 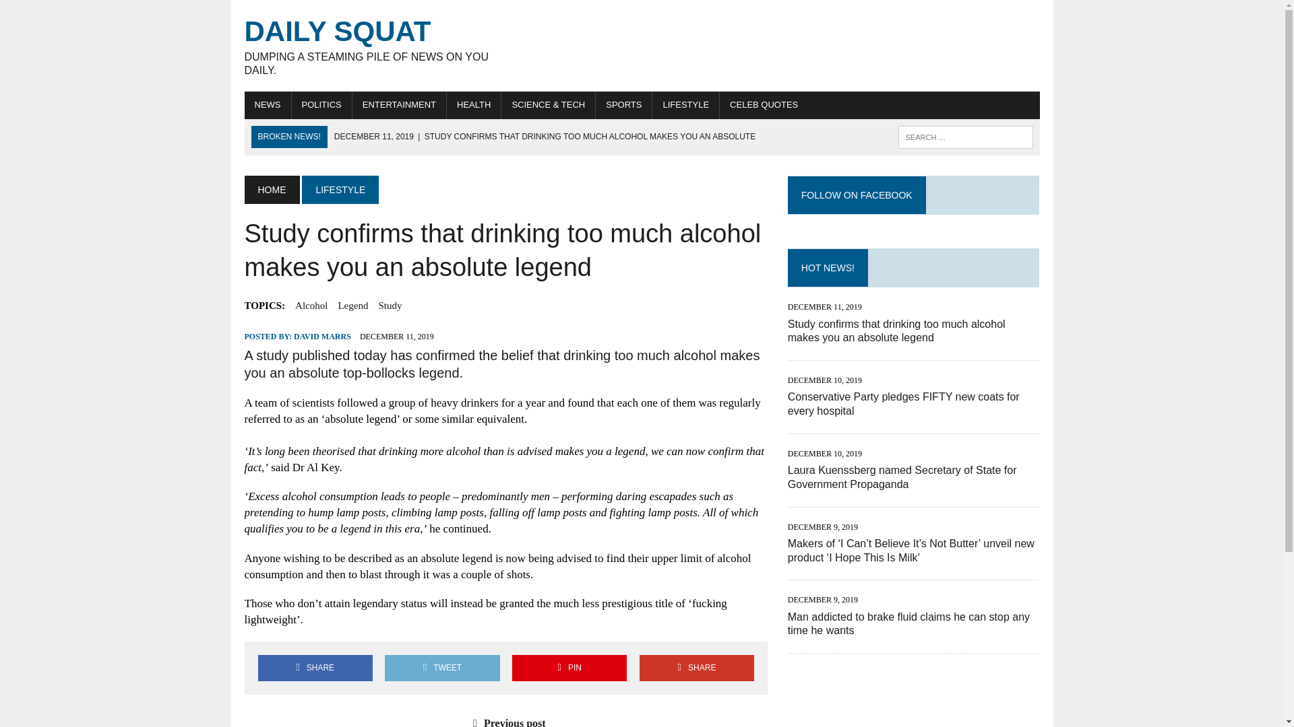 What do you see at coordinates (311, 305) in the screenshot?
I see `Alcohol` at bounding box center [311, 305].